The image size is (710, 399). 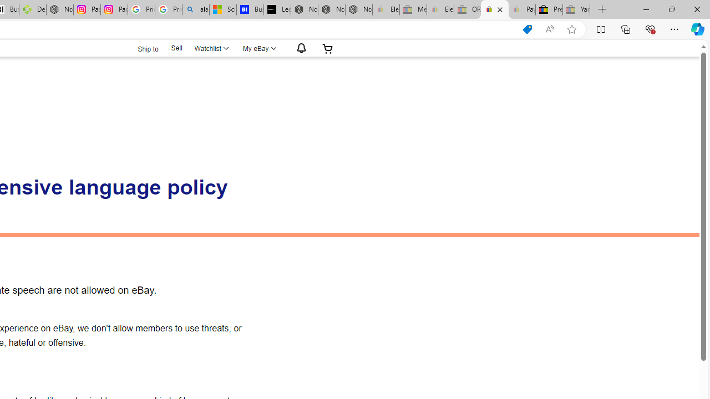 I want to click on Watchlist, so click(x=211, y=48).